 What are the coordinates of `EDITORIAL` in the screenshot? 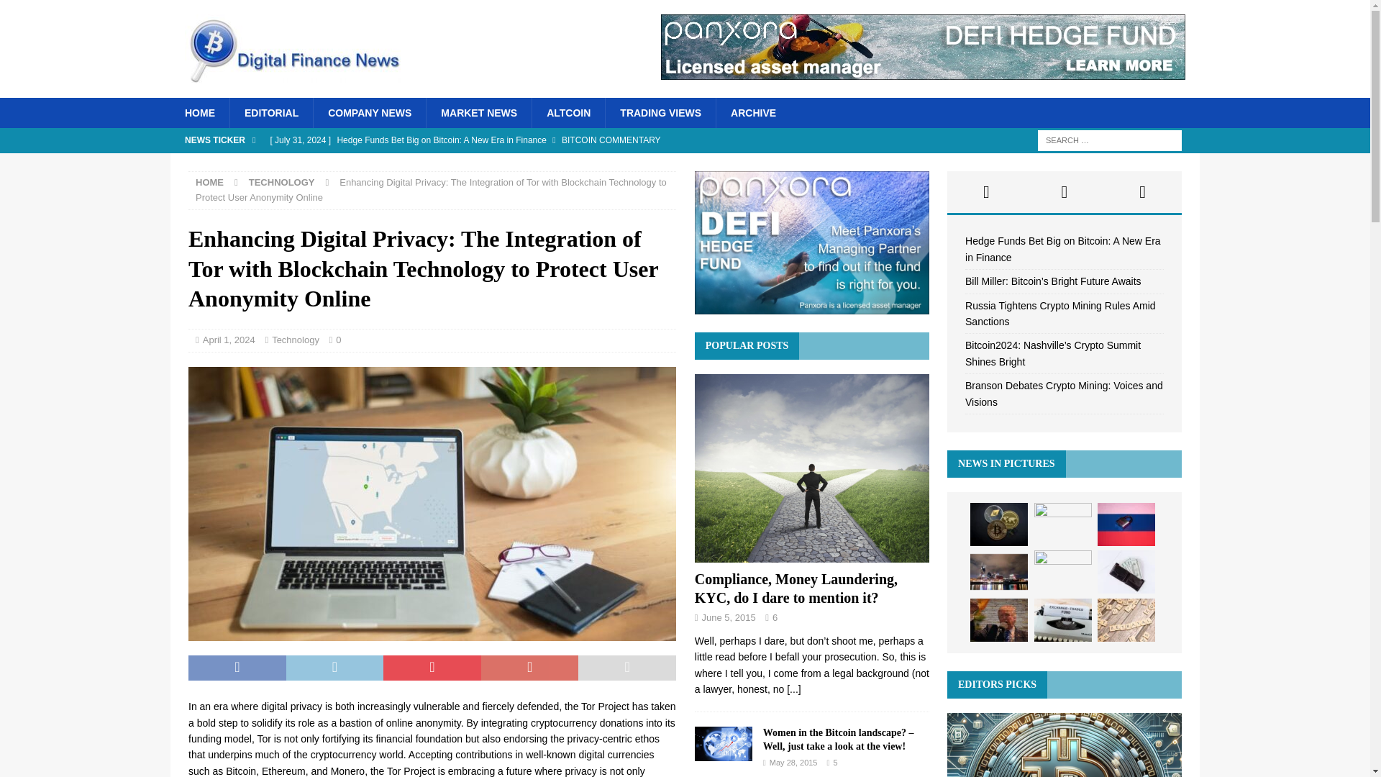 It's located at (270, 113).